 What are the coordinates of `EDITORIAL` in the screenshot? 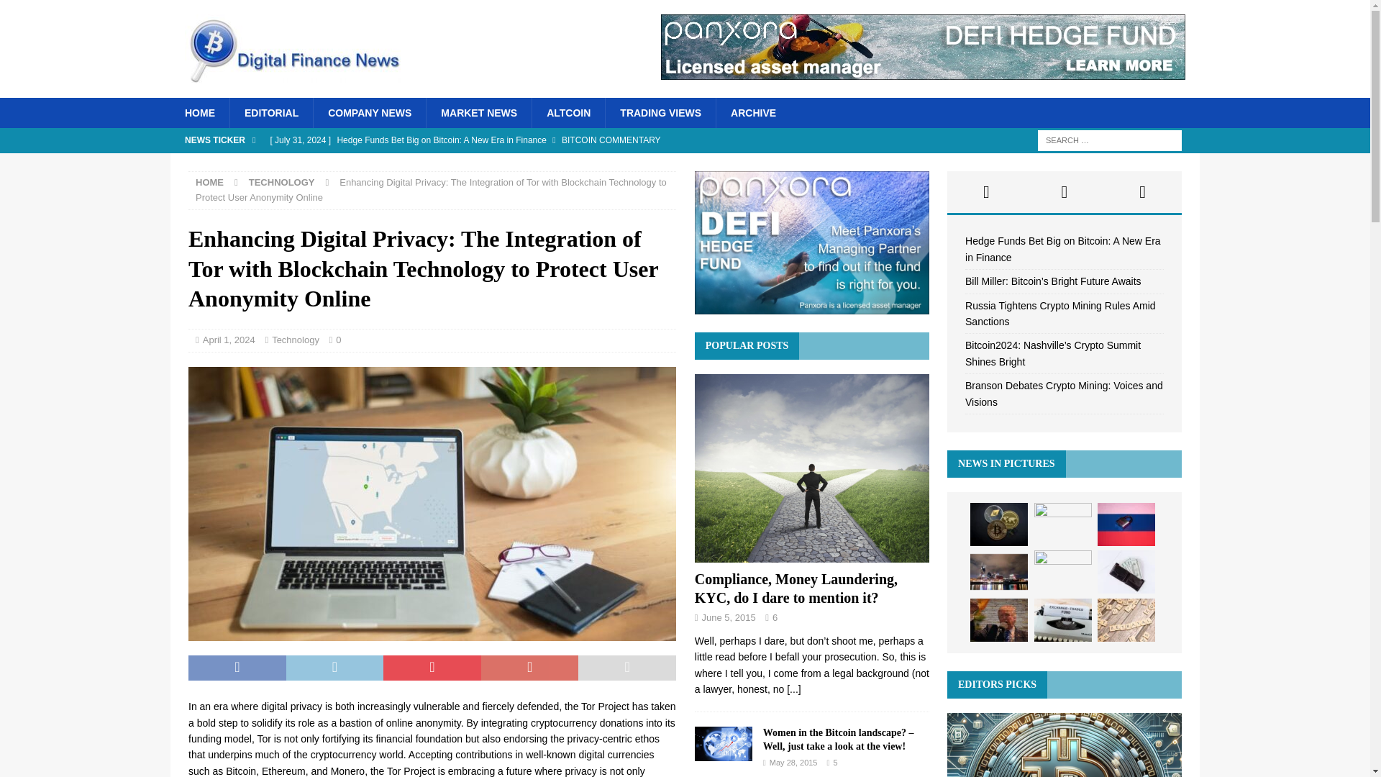 It's located at (270, 113).